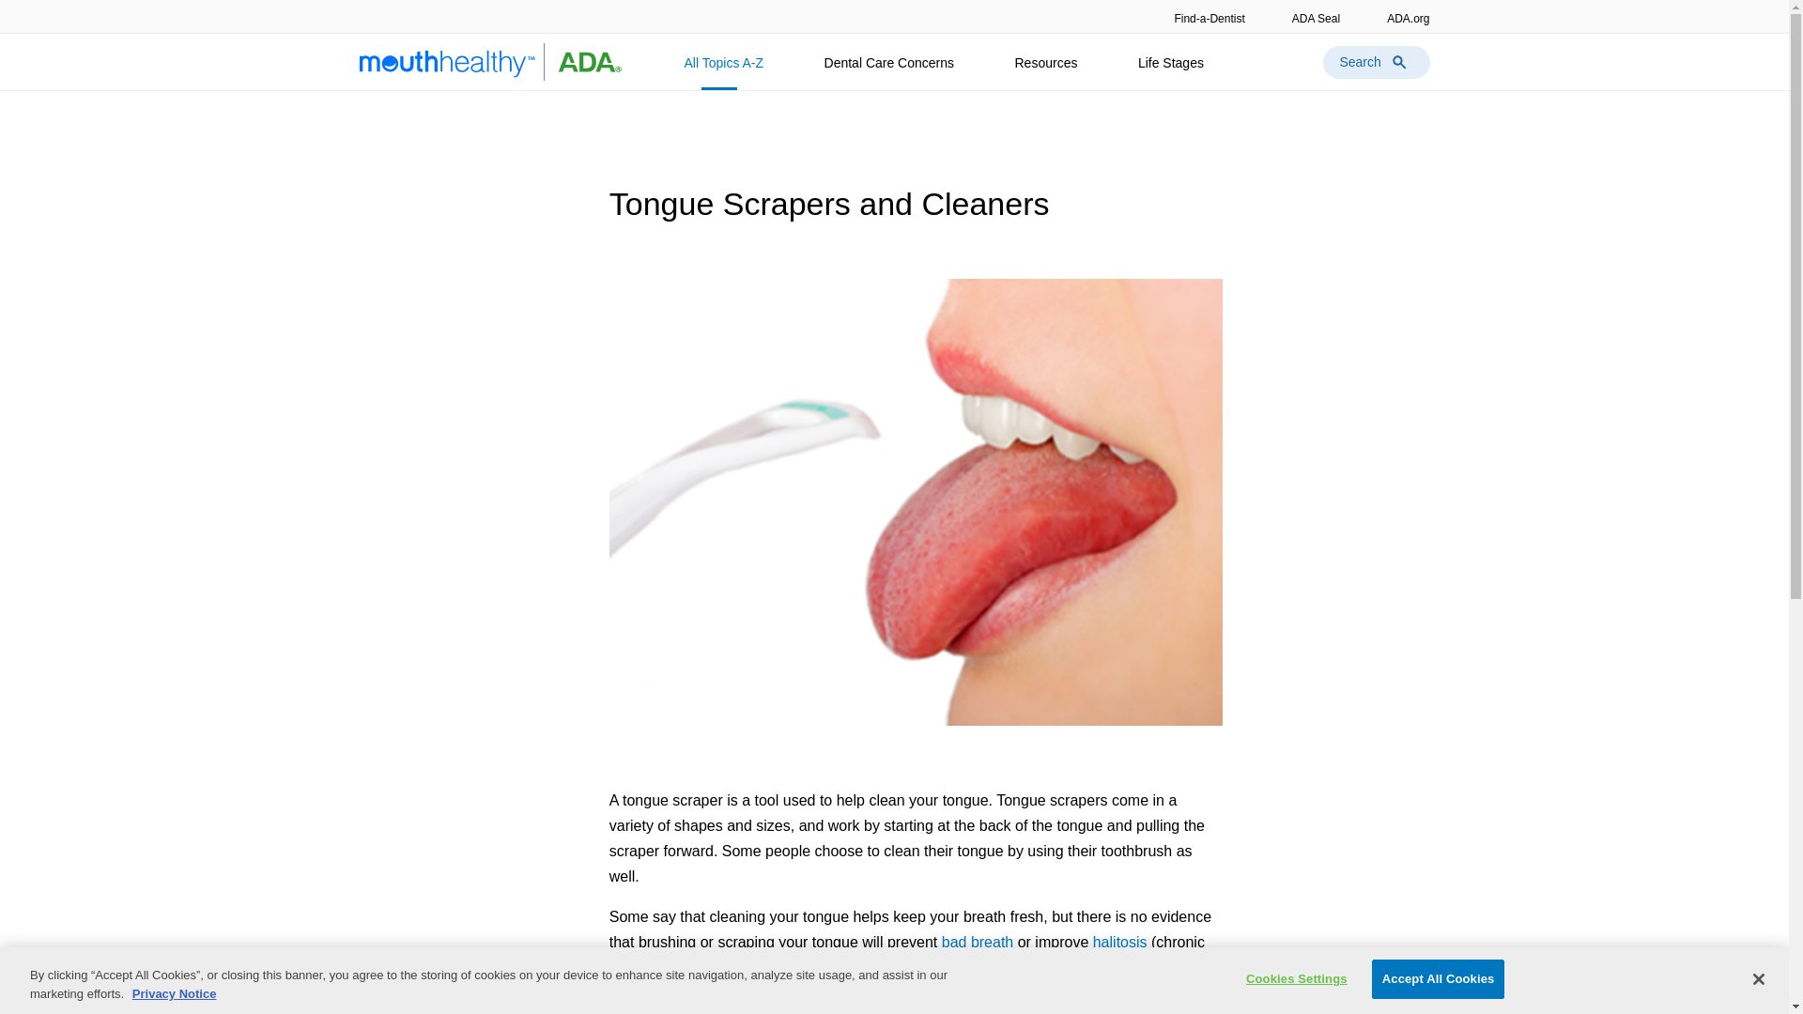 Image resolution: width=1803 pixels, height=1014 pixels. Describe the element at coordinates (1208, 16) in the screenshot. I see `Find-a-Dentist` at that location.